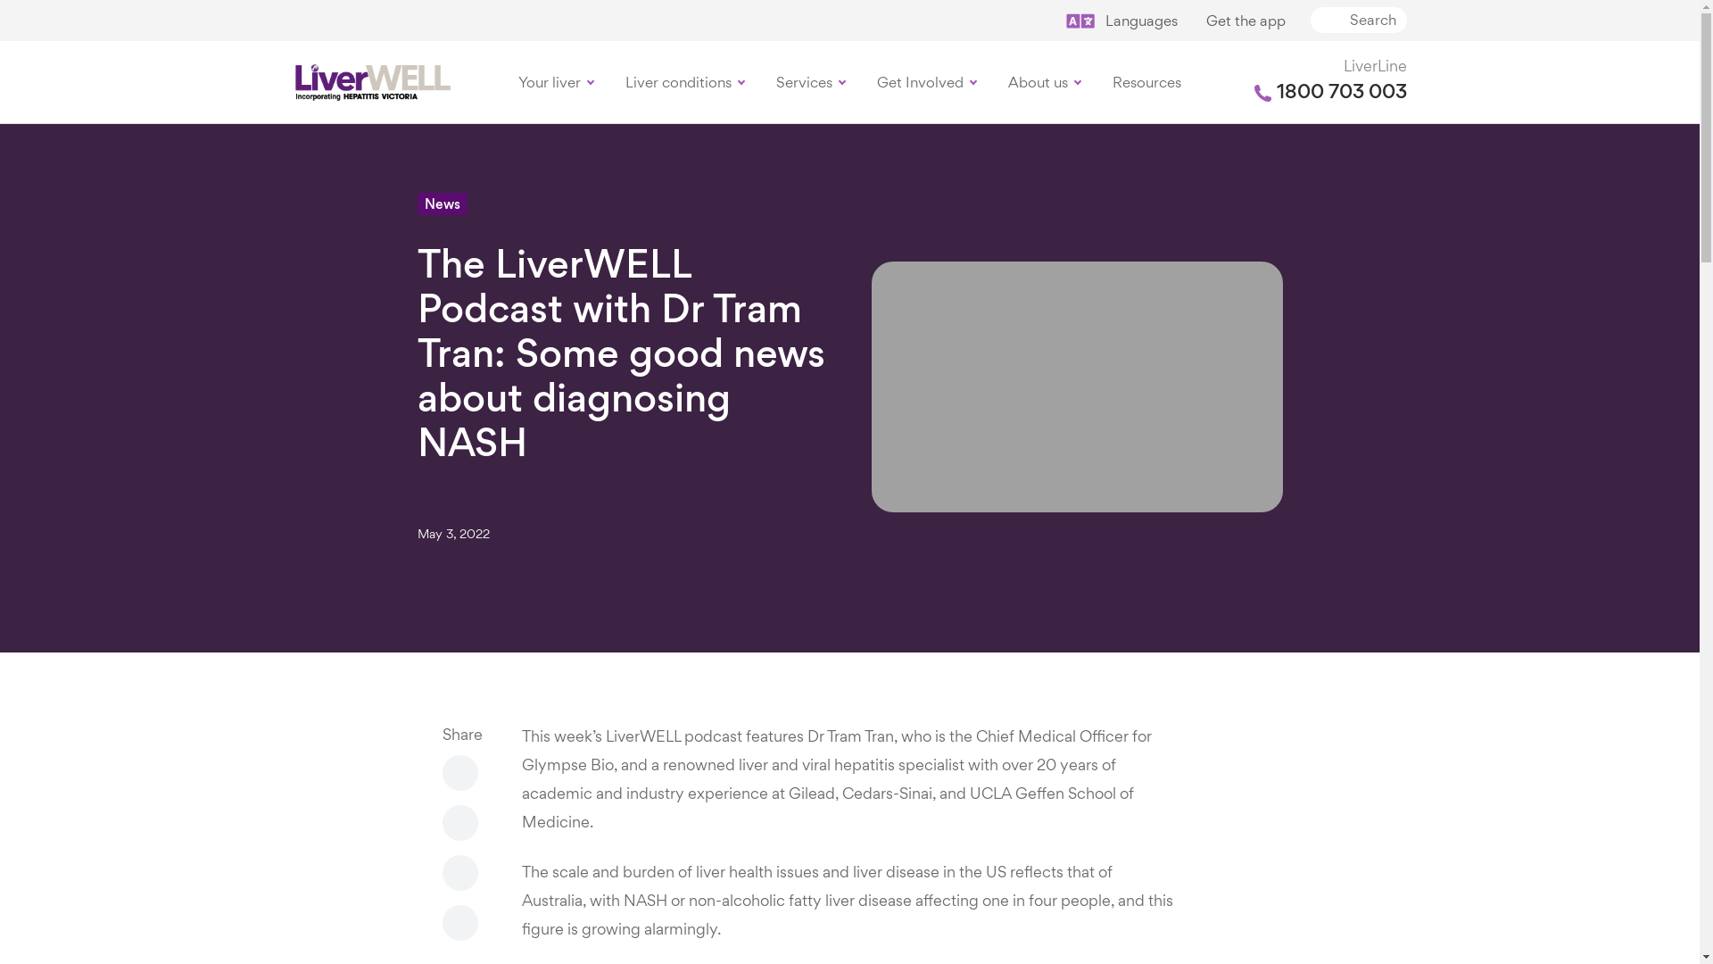 This screenshot has height=964, width=1713. I want to click on Get the app, so click(1245, 22).